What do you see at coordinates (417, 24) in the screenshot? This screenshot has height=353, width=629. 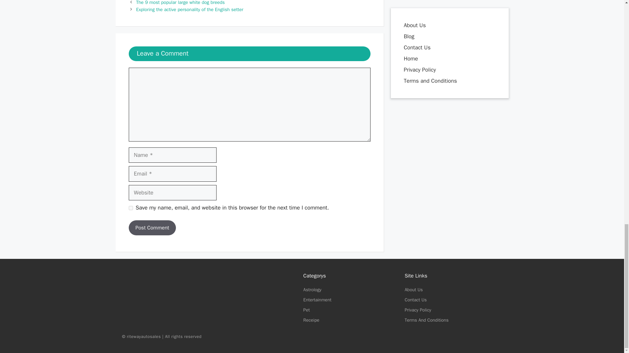 I see `Contact Us` at bounding box center [417, 24].